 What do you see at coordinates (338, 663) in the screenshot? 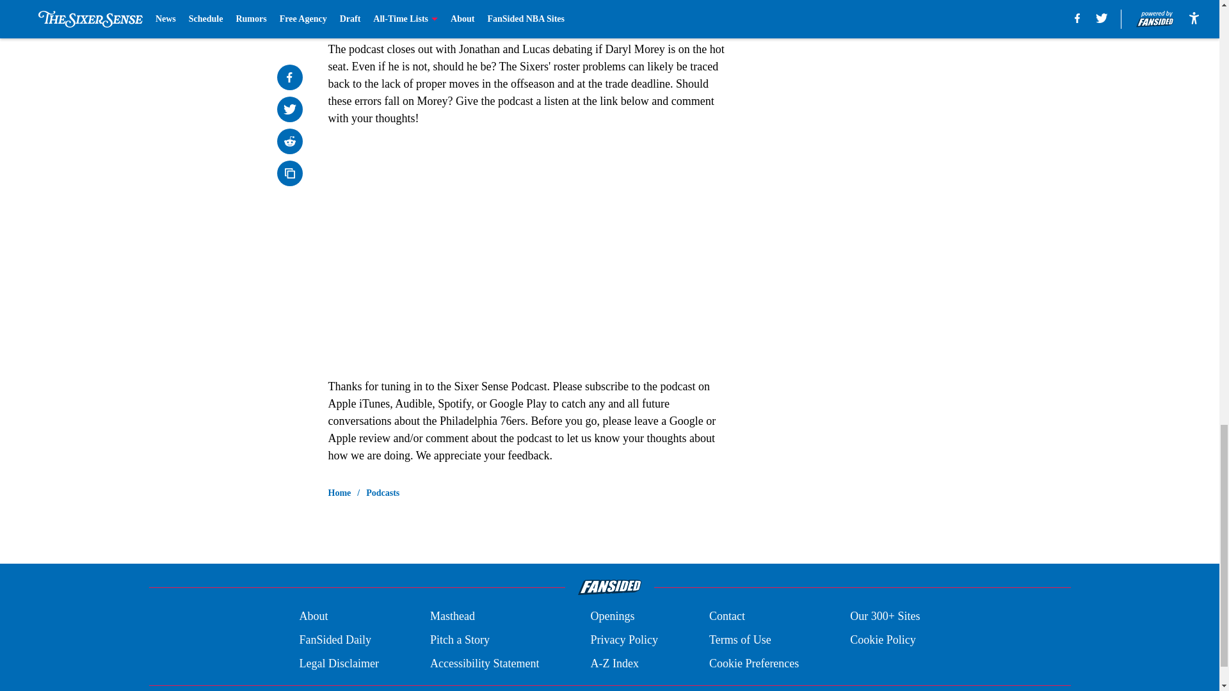
I see `Legal Disclaimer` at bounding box center [338, 663].